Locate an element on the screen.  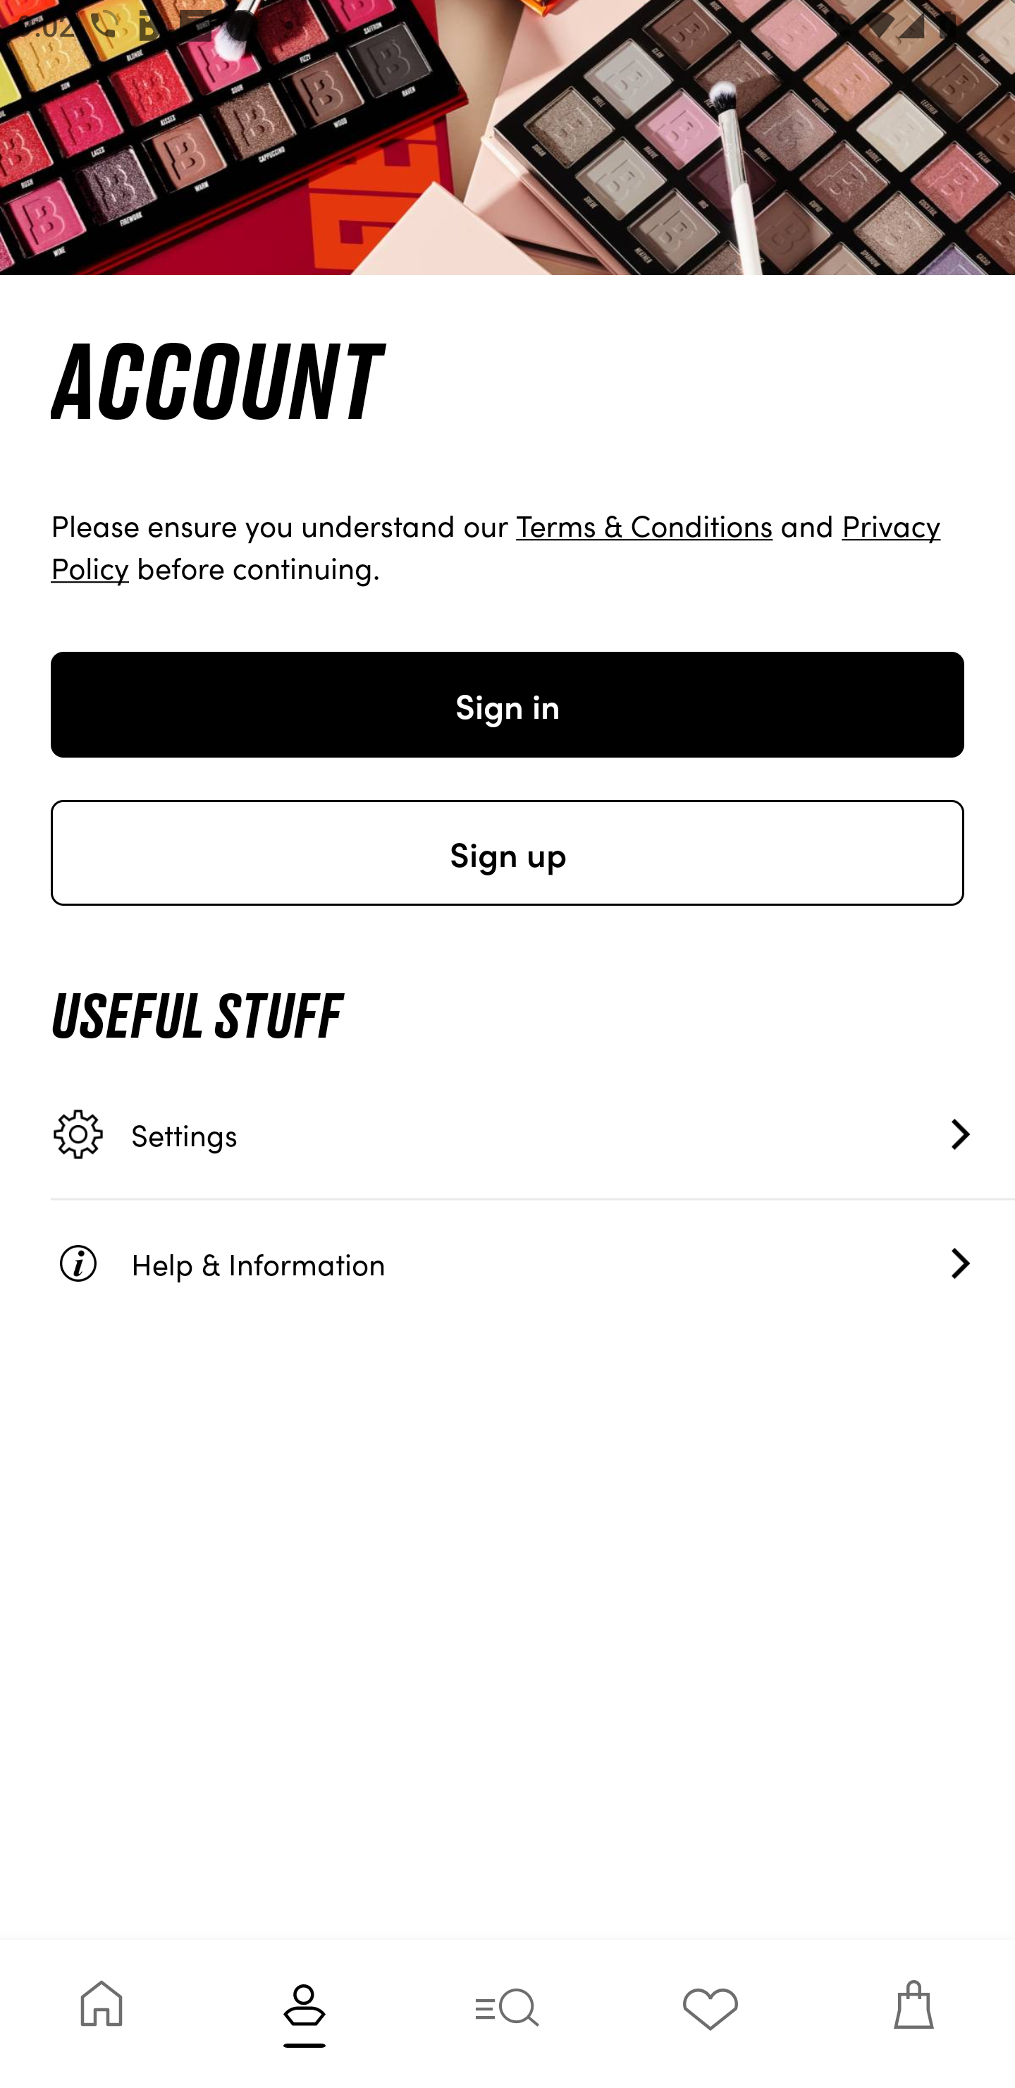
Sign up is located at coordinates (508, 852).